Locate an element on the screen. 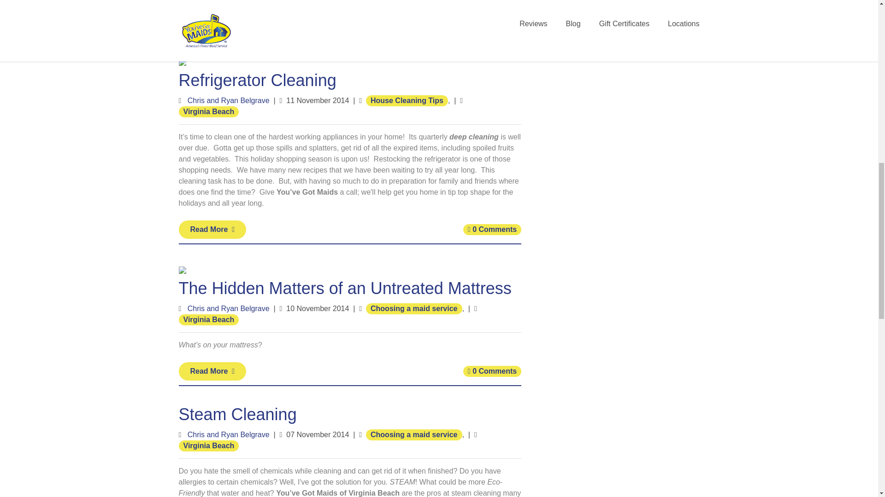 The width and height of the screenshot is (885, 497). 0 Comments is located at coordinates (492, 229).